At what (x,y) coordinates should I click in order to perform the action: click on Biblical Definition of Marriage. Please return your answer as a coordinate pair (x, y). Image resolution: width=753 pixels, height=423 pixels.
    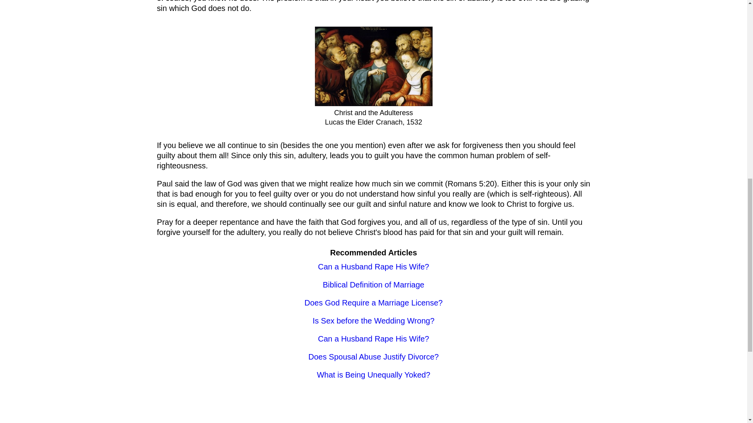
    Looking at the image, I should click on (373, 284).